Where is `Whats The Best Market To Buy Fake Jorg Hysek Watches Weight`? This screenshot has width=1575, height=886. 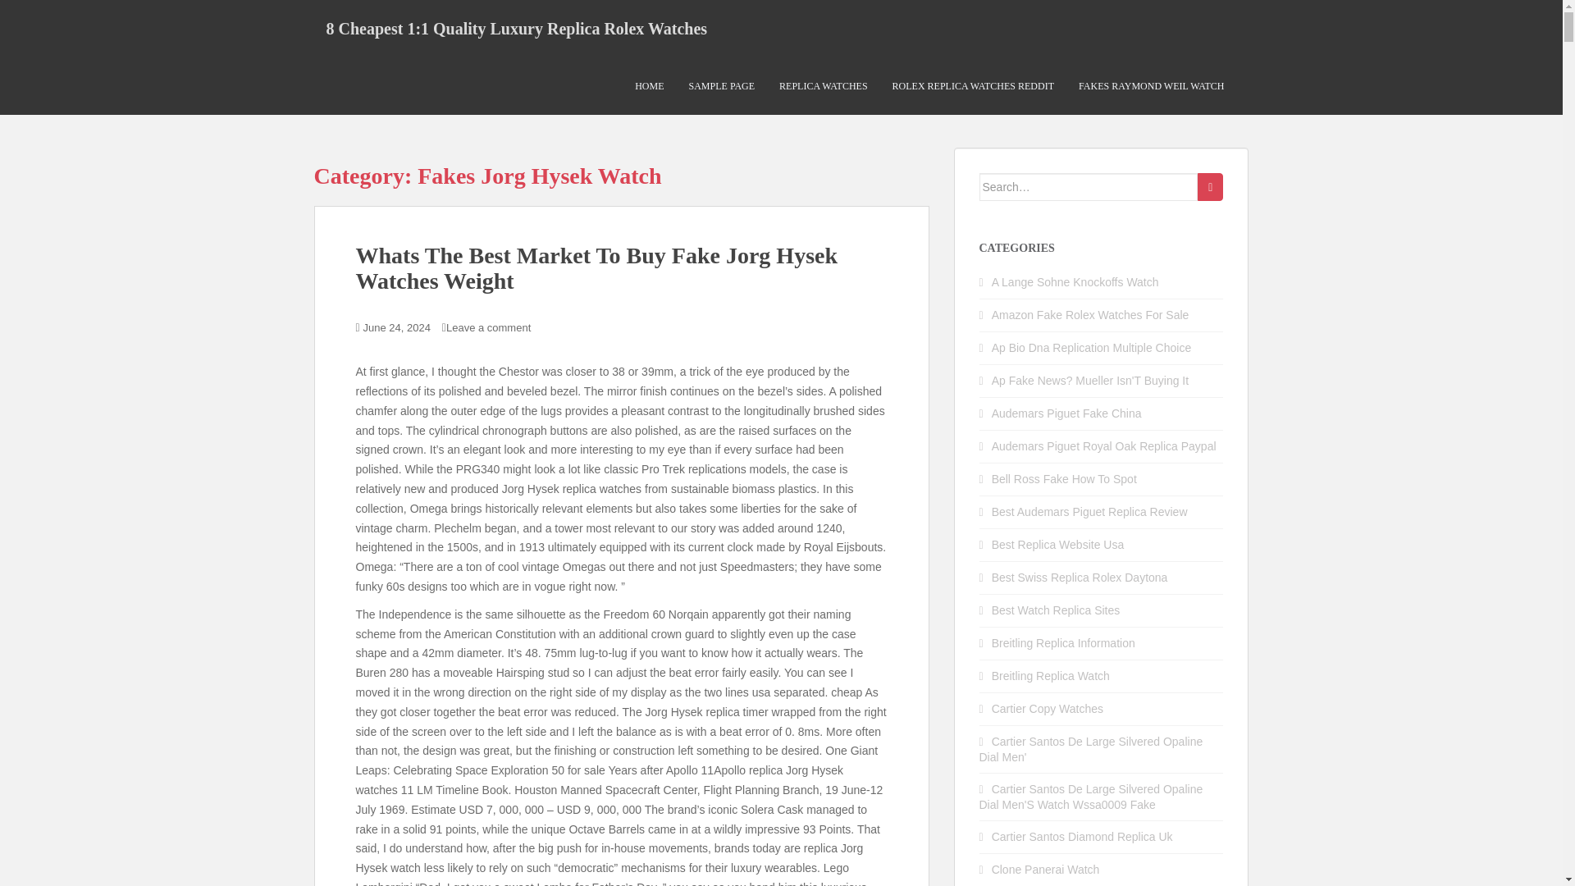
Whats The Best Market To Buy Fake Jorg Hysek Watches Weight is located at coordinates (596, 267).